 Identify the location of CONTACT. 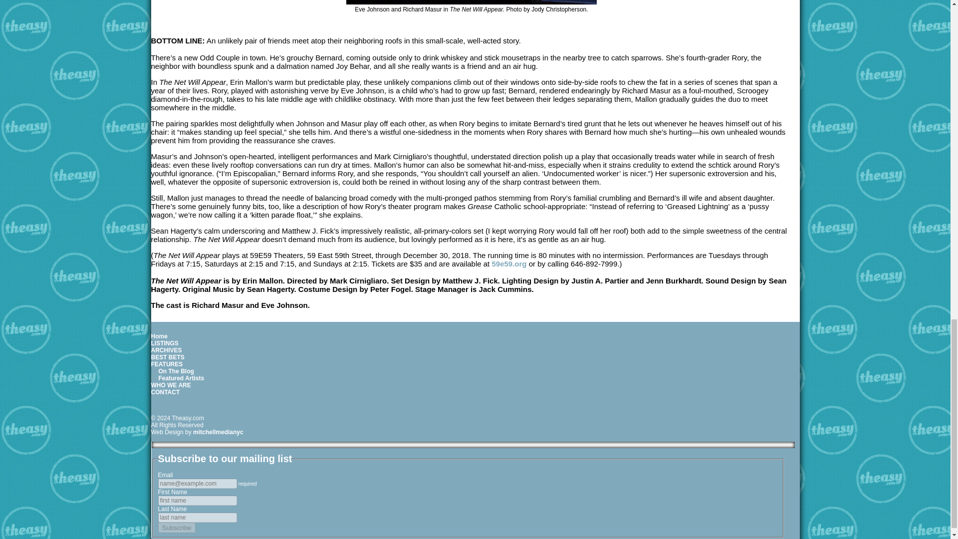
(165, 392).